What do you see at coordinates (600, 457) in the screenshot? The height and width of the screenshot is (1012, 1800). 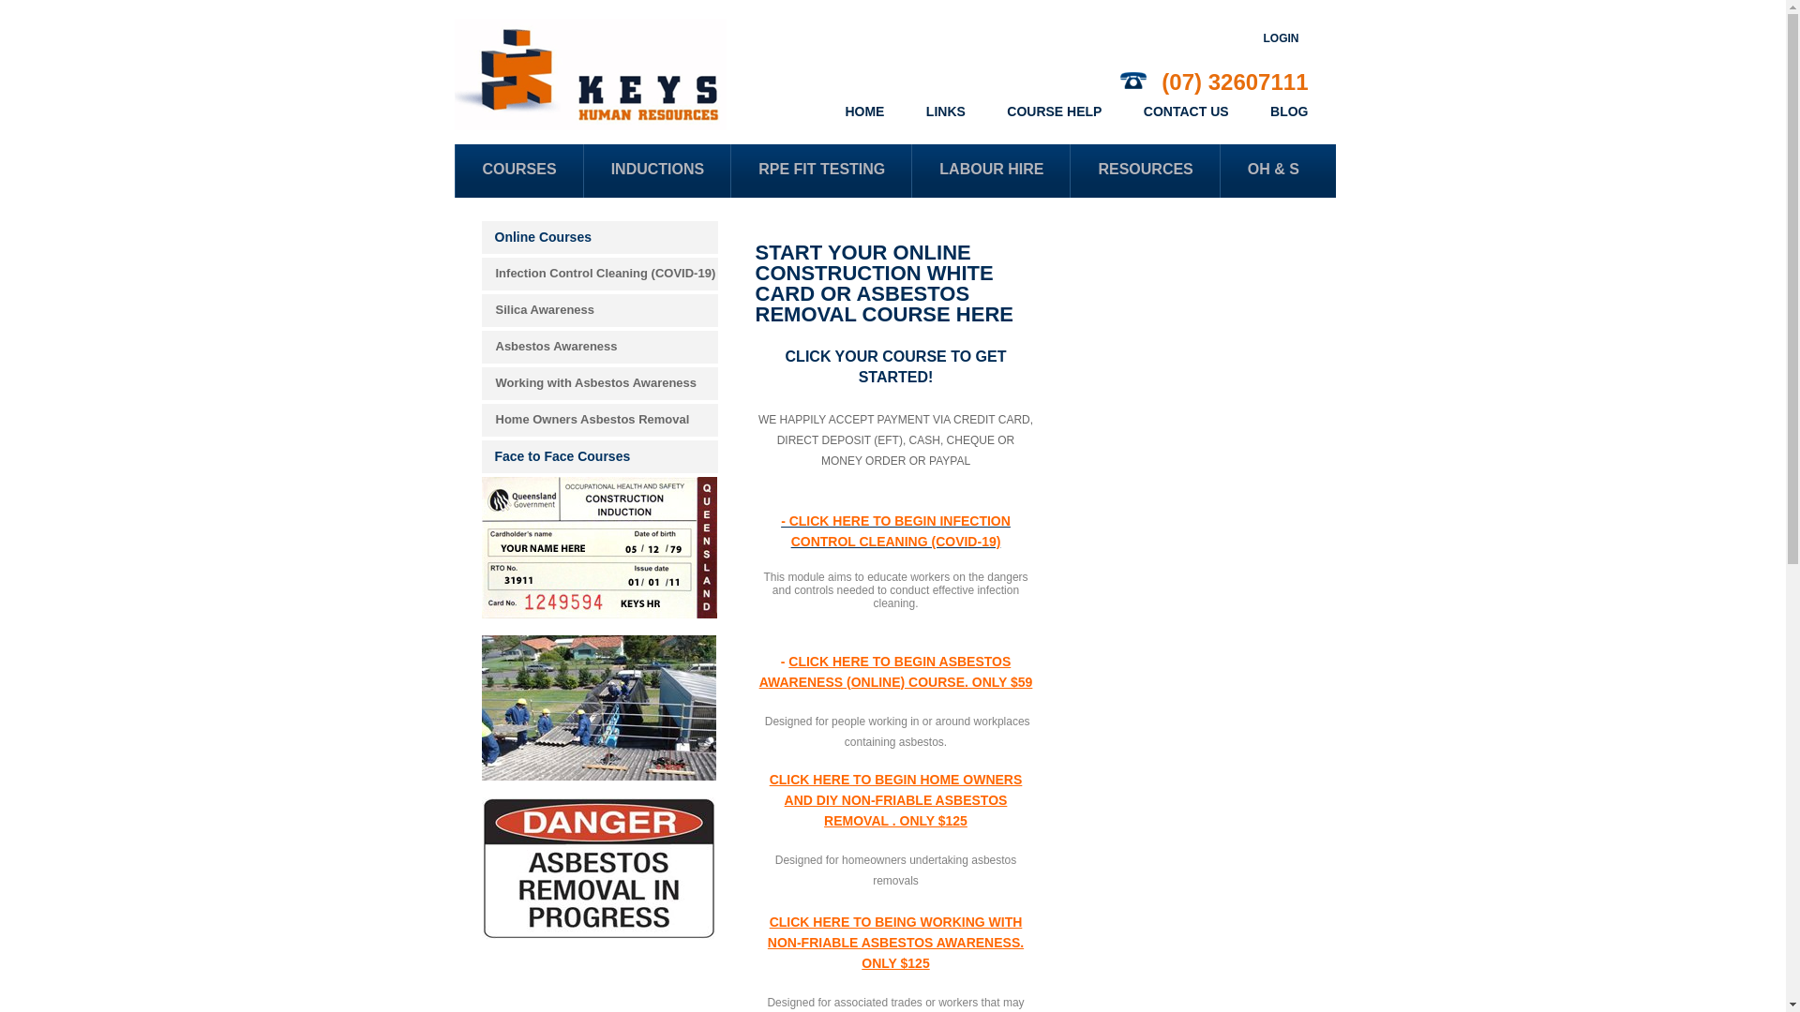 I see `Face to Face Courses` at bounding box center [600, 457].